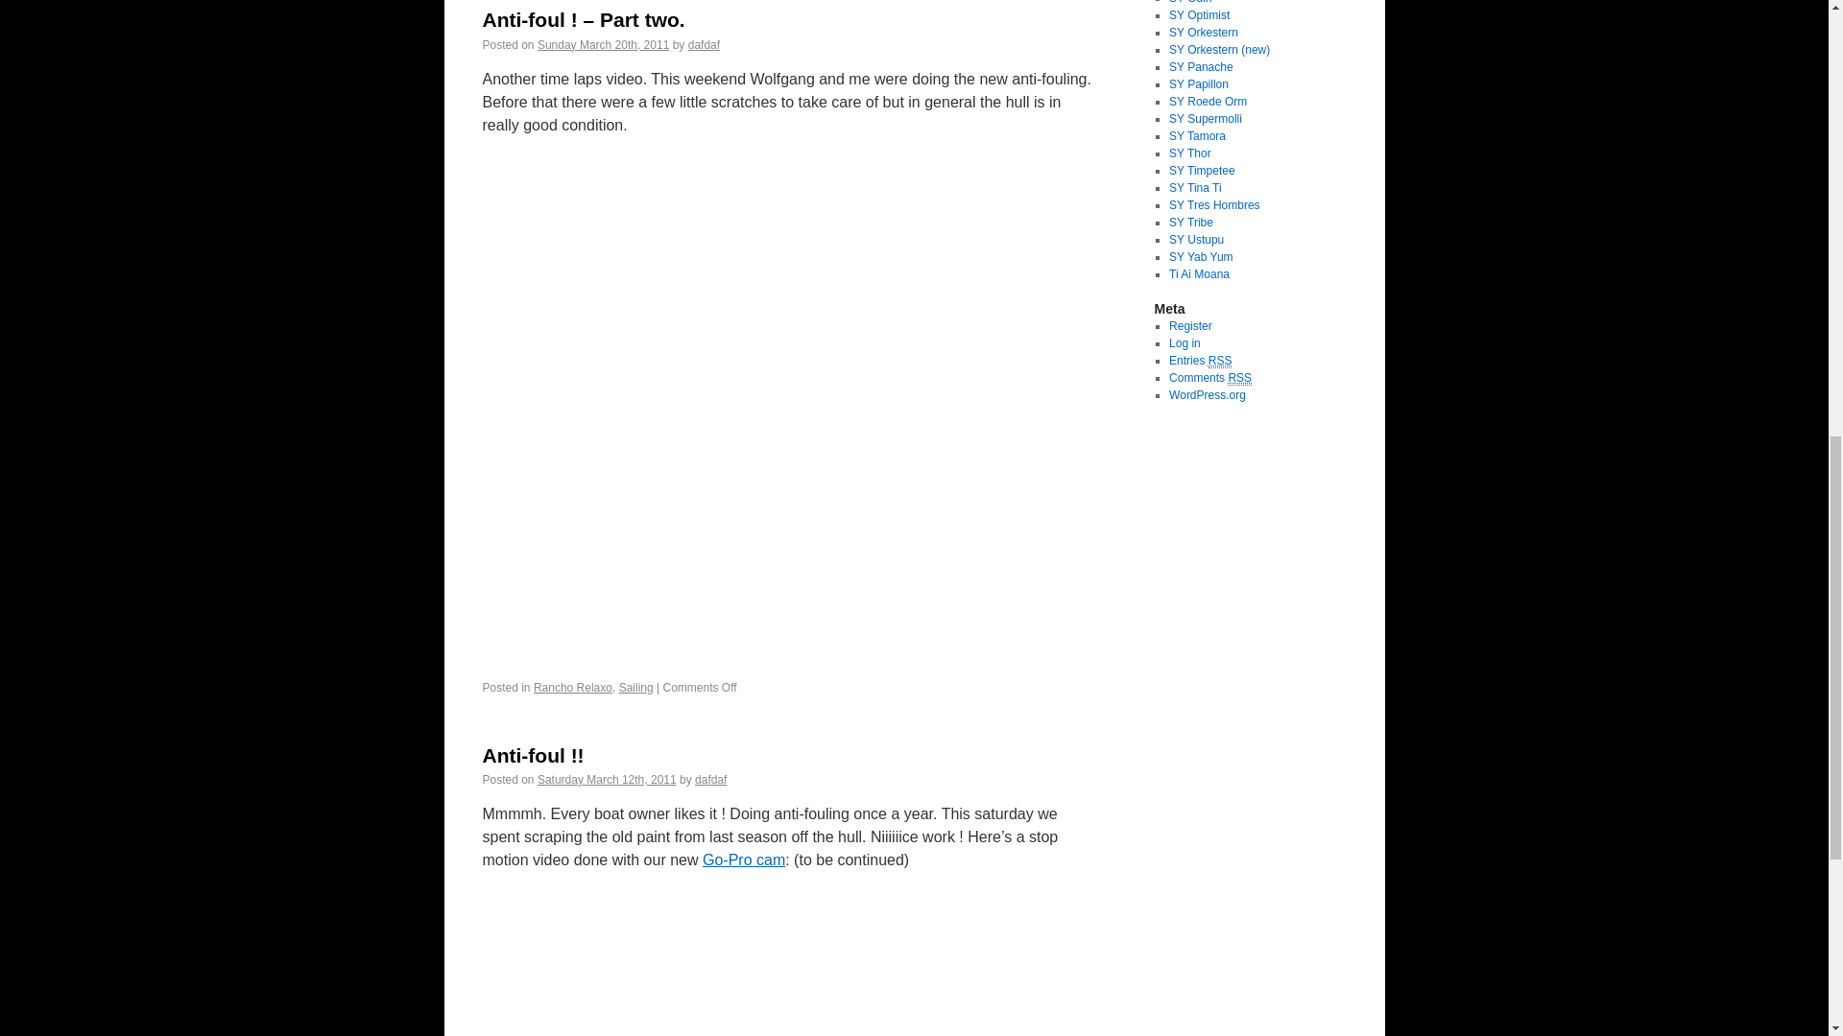 The width and height of the screenshot is (1843, 1036). Describe the element at coordinates (710, 779) in the screenshot. I see `dafdaf` at that location.